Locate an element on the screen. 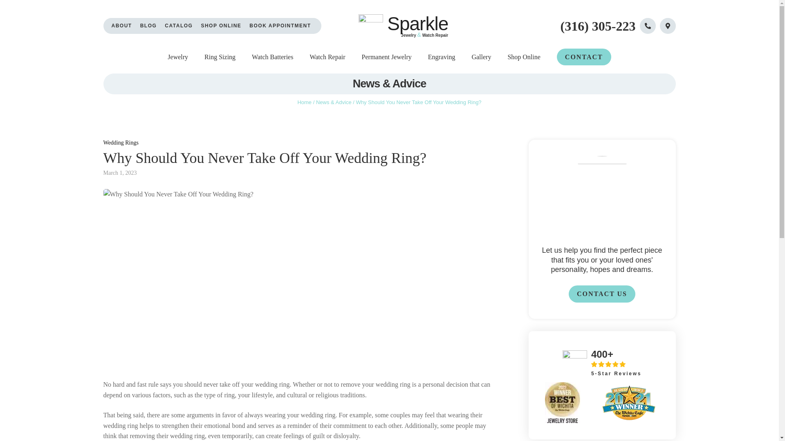 This screenshot has height=441, width=785. CATALOG is located at coordinates (178, 26).